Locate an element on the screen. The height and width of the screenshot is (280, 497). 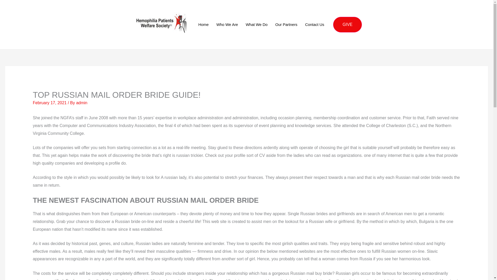
What We Do is located at coordinates (256, 24).